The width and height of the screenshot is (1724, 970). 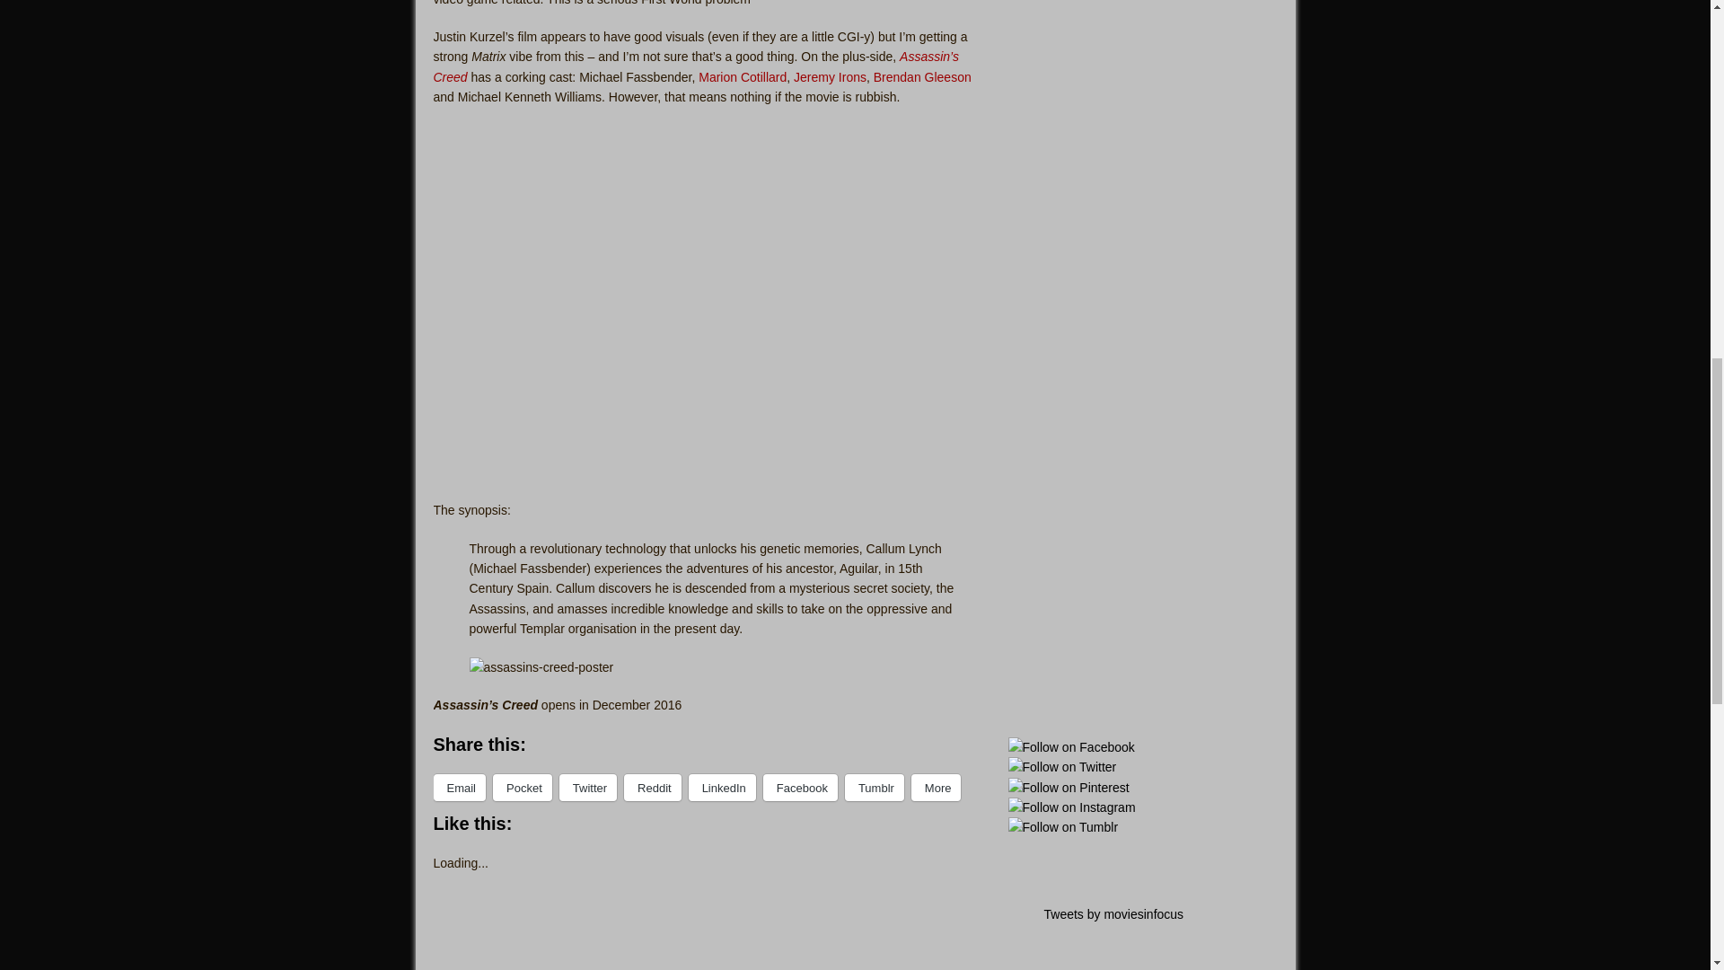 I want to click on Click to email a link to a friend, so click(x=459, y=787).